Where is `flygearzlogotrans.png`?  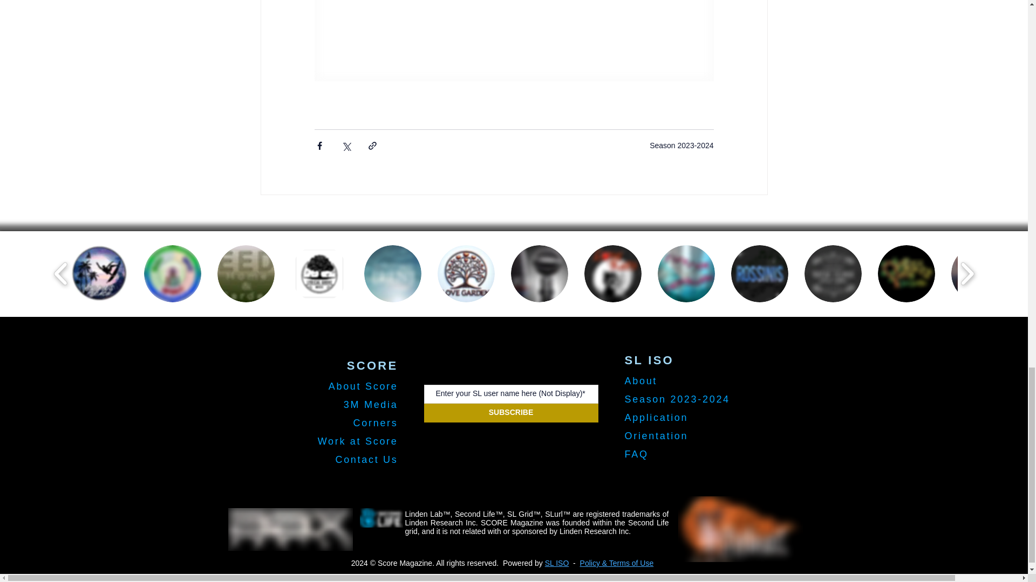 flygearzlogotrans.png is located at coordinates (739, 529).